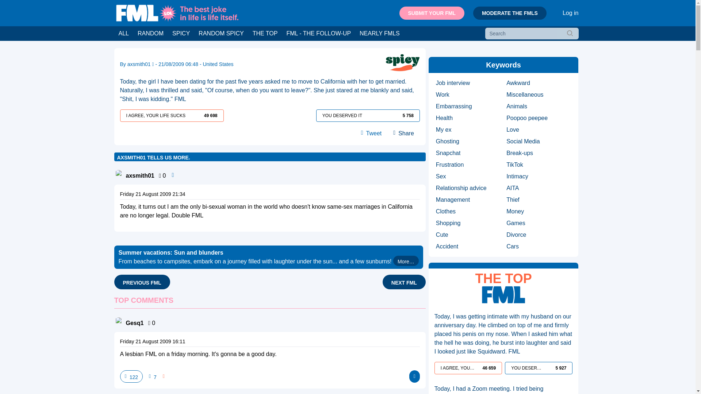  What do you see at coordinates (268, 257) in the screenshot?
I see `Summer vacations: Sun and blunders` at bounding box center [268, 257].